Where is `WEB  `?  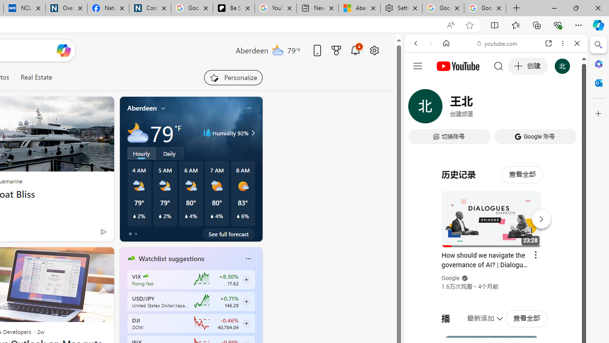
WEB   is located at coordinates (420, 109).